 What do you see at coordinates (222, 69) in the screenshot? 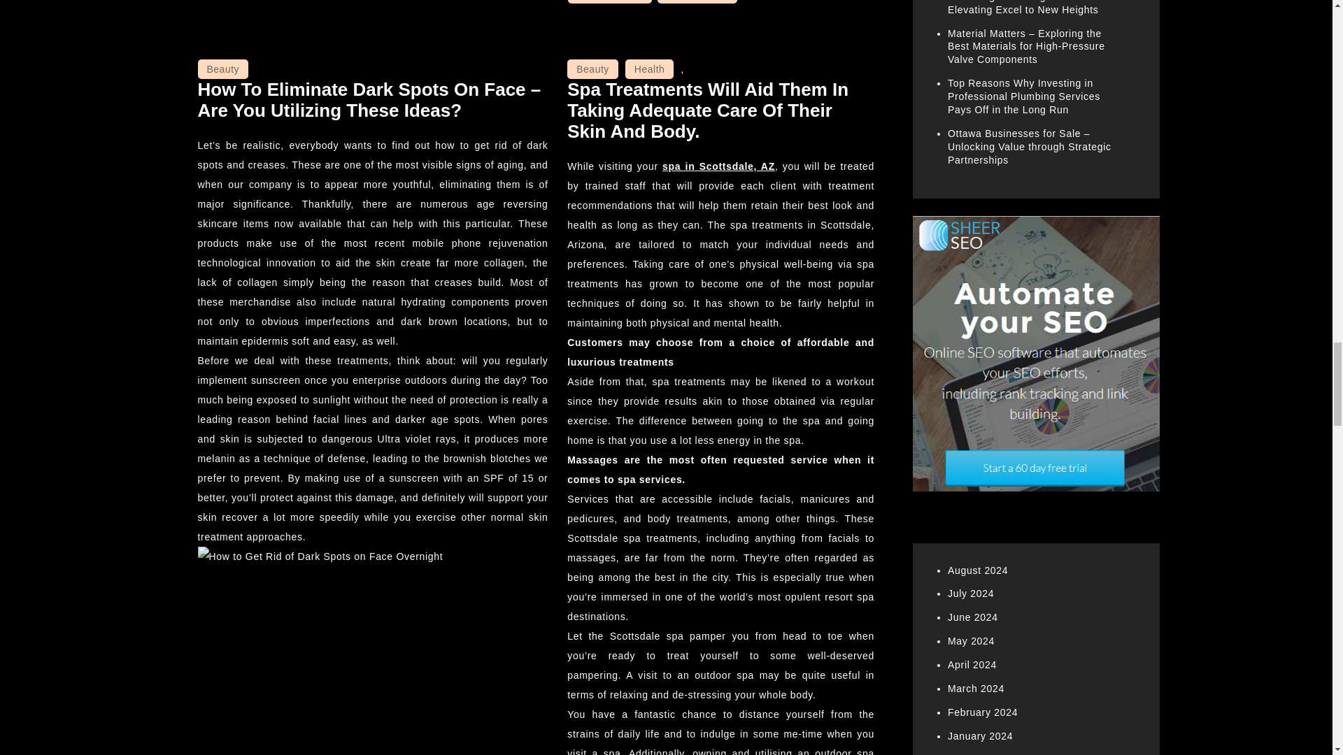
I see `Beauty` at bounding box center [222, 69].